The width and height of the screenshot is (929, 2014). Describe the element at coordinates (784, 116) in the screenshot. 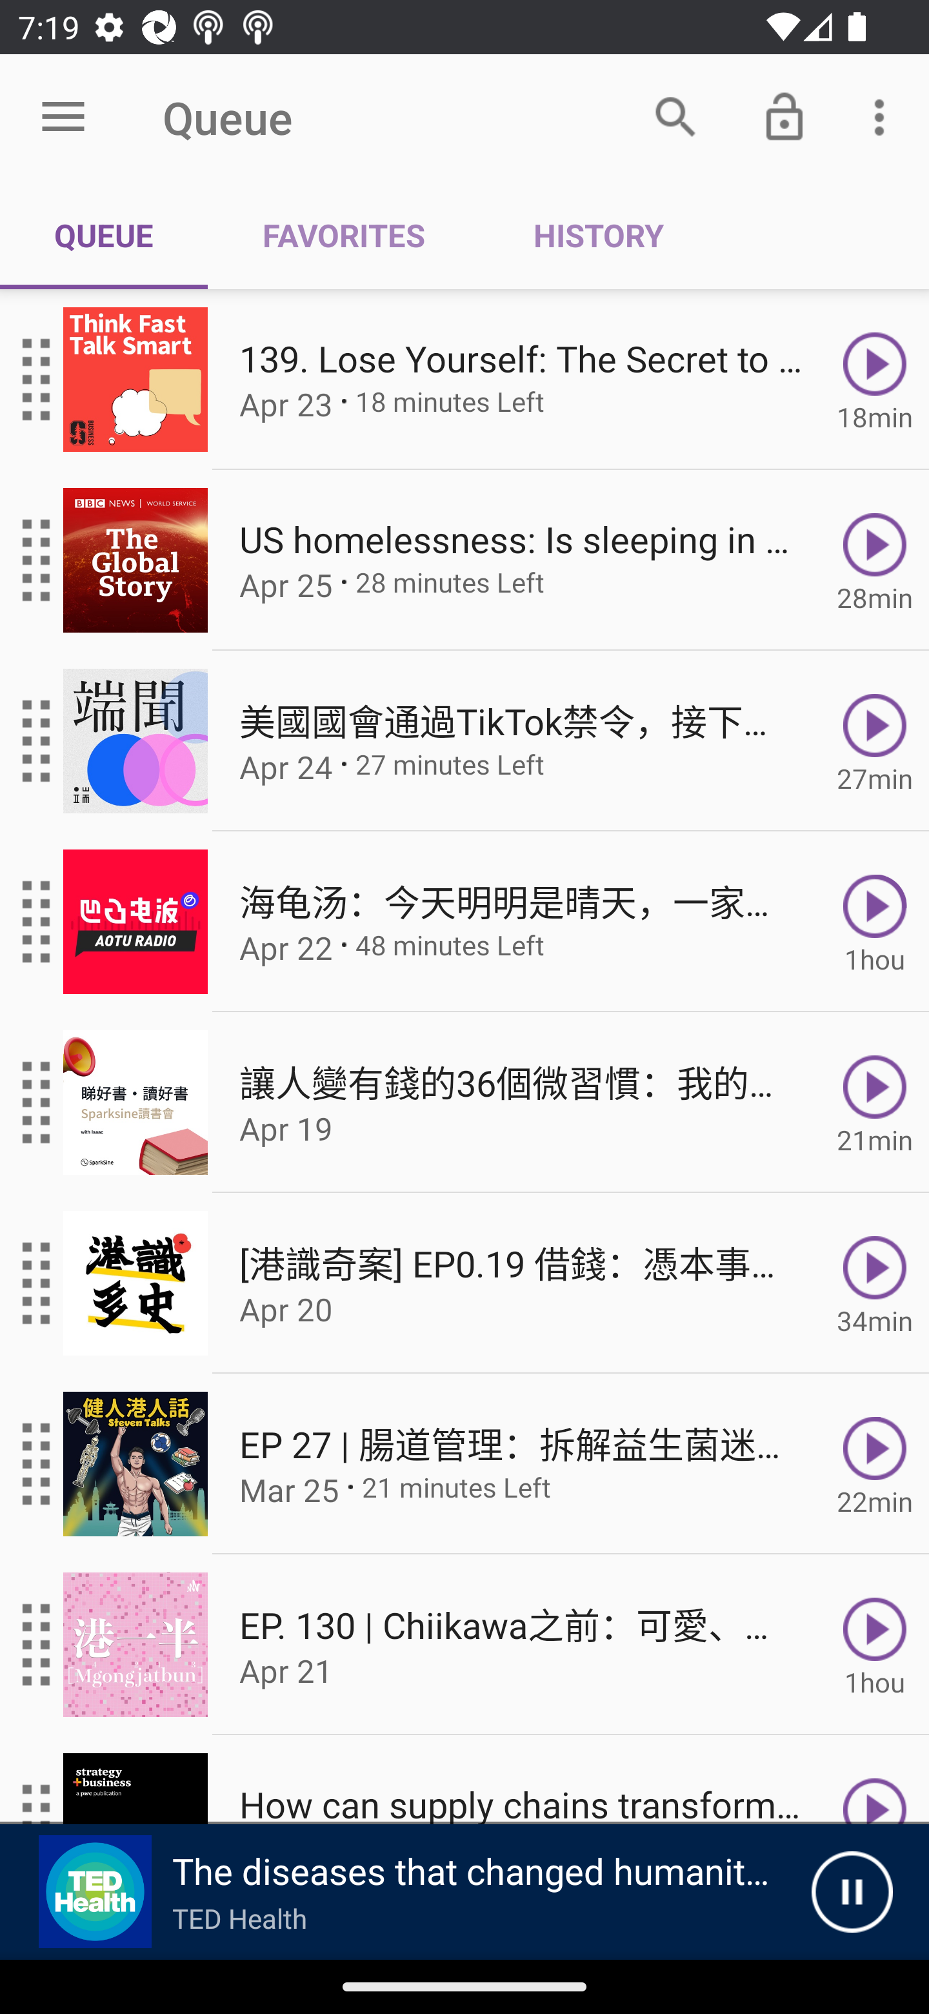

I see `Lock Queue` at that location.